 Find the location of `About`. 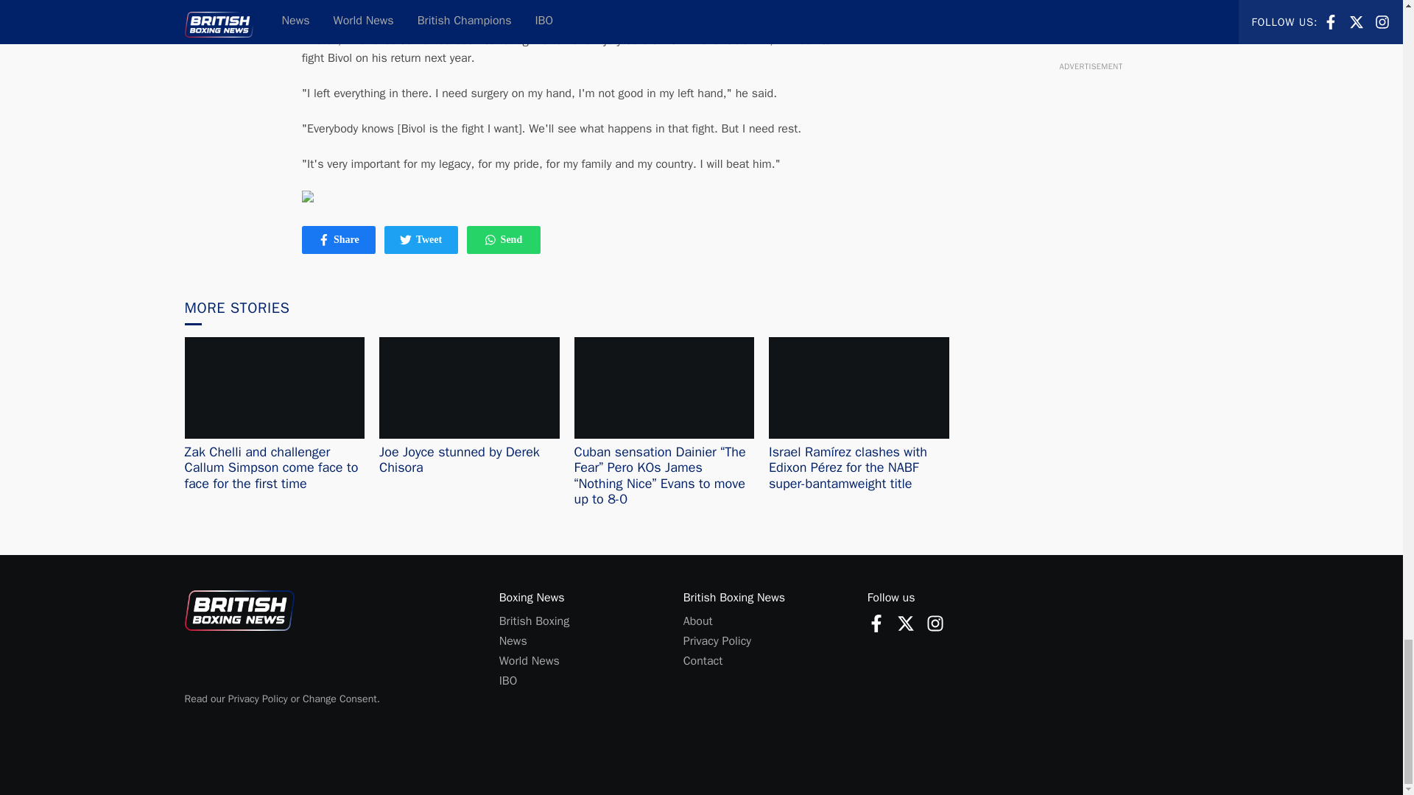

About is located at coordinates (529, 661).